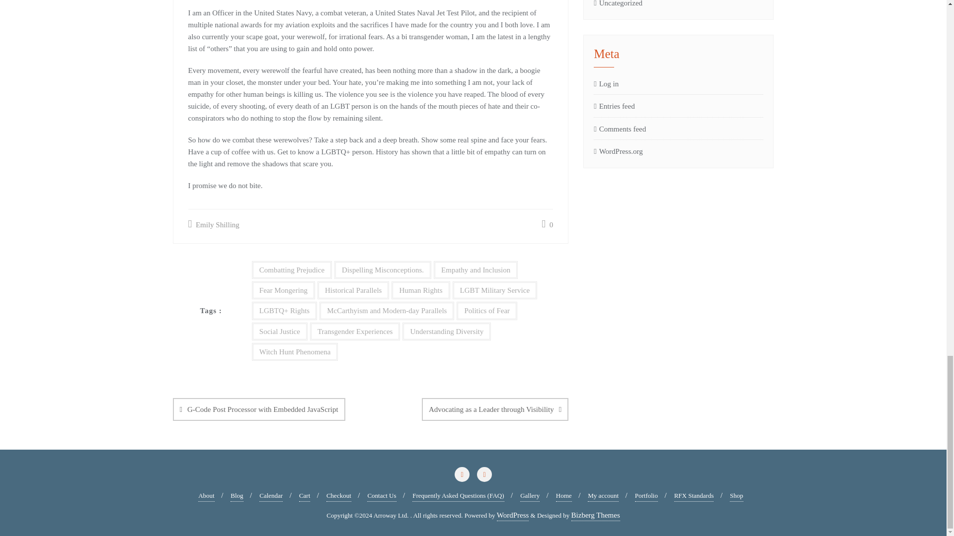  What do you see at coordinates (295, 351) in the screenshot?
I see `Witch Hunt Phenomena` at bounding box center [295, 351].